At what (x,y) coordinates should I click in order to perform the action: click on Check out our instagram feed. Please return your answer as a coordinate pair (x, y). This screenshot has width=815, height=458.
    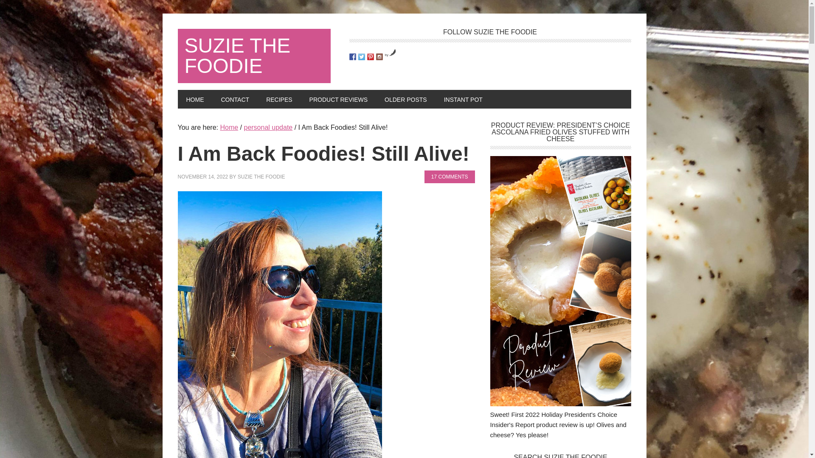
    Looking at the image, I should click on (379, 57).